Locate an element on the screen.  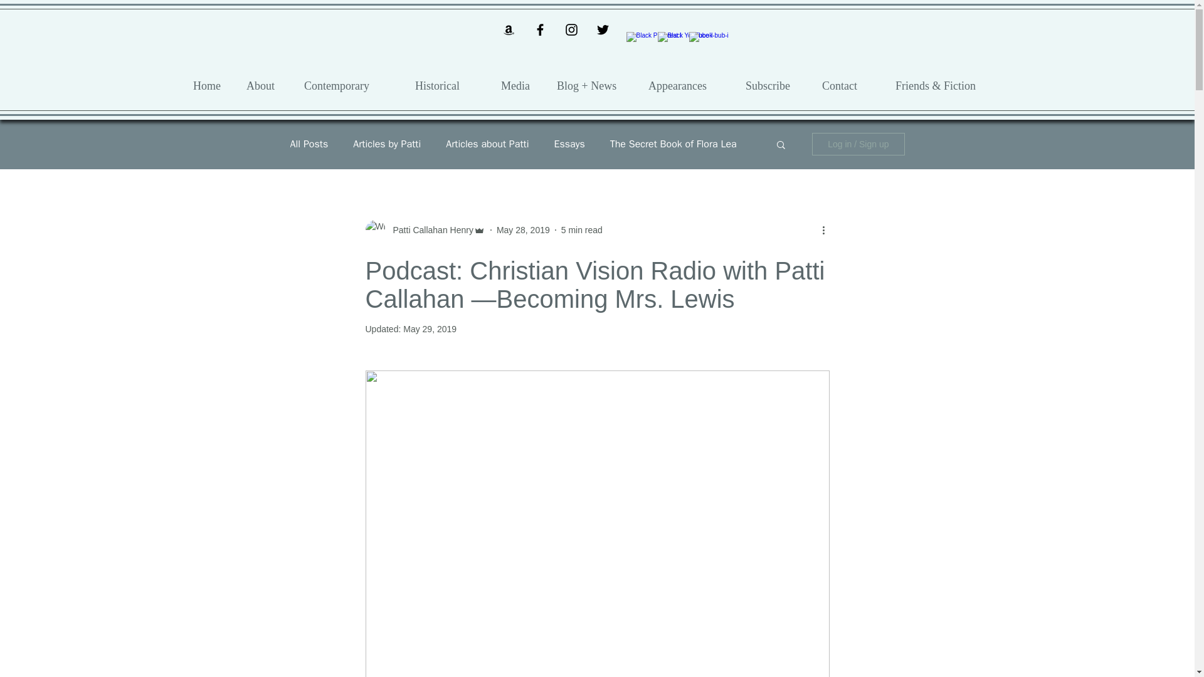
Historical is located at coordinates (448, 85).